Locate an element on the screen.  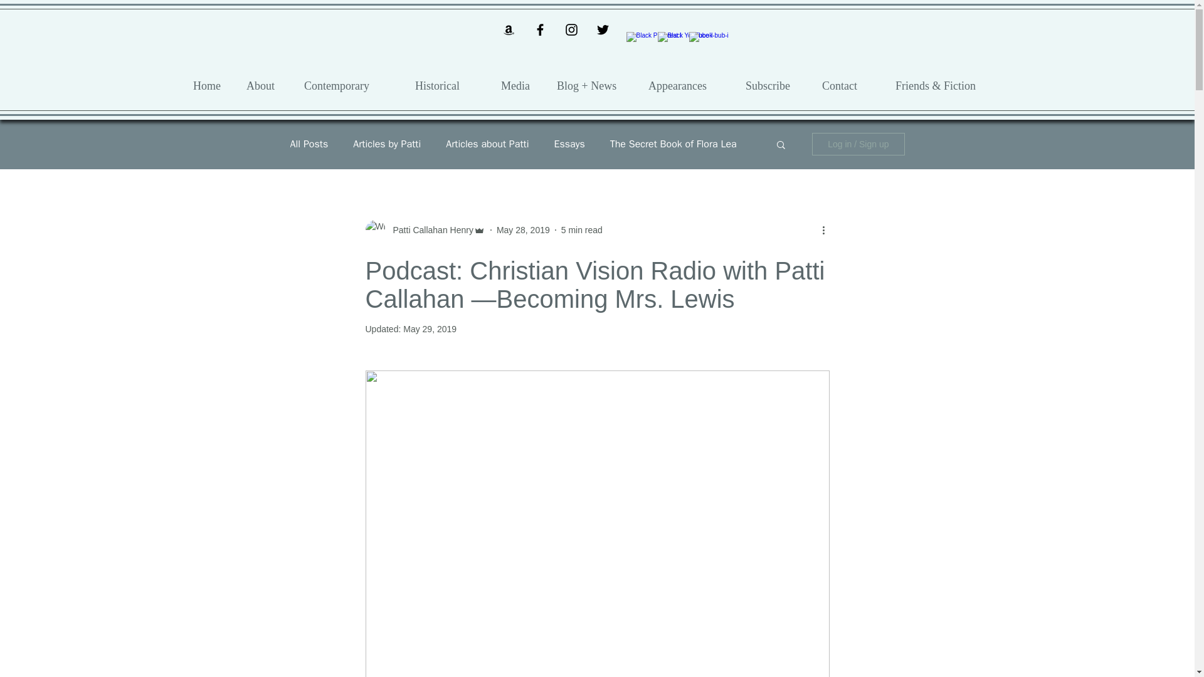
Historical is located at coordinates (448, 85).